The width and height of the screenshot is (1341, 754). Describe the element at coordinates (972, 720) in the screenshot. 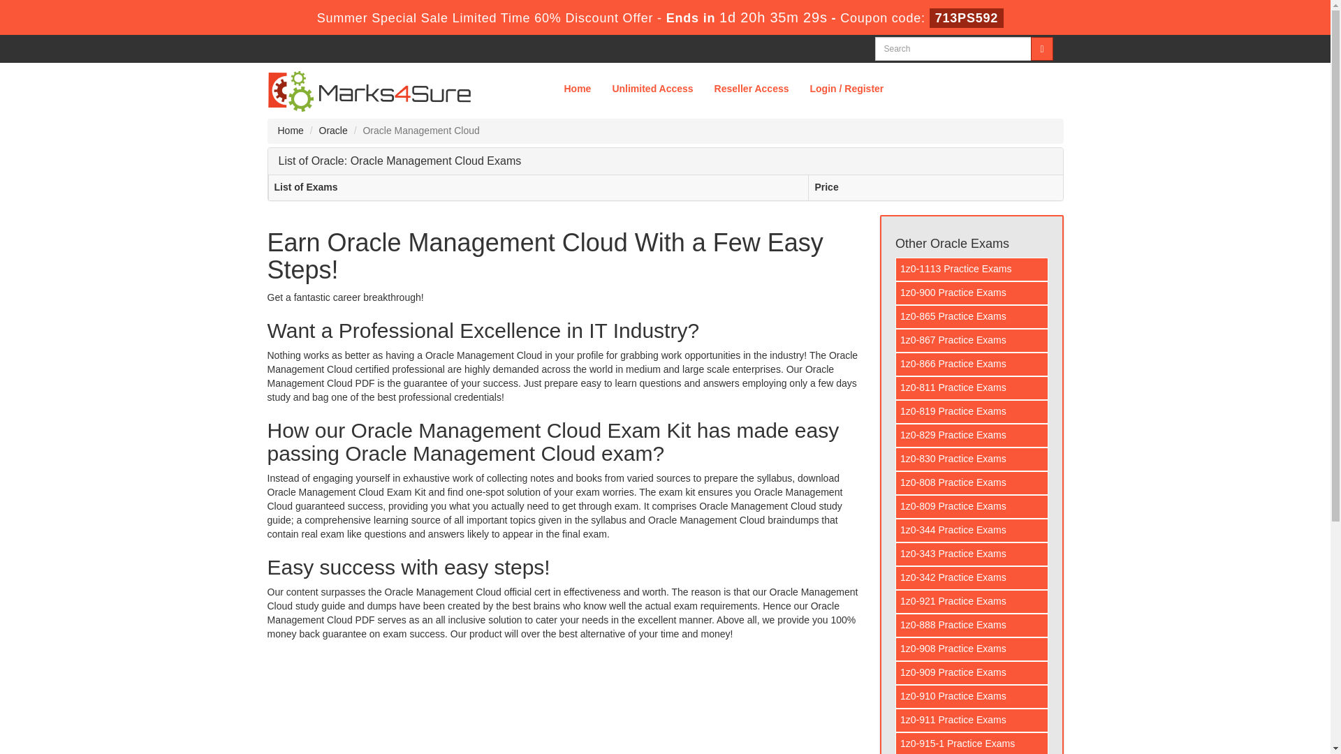

I see `1z0-911 Practice Exams` at that location.